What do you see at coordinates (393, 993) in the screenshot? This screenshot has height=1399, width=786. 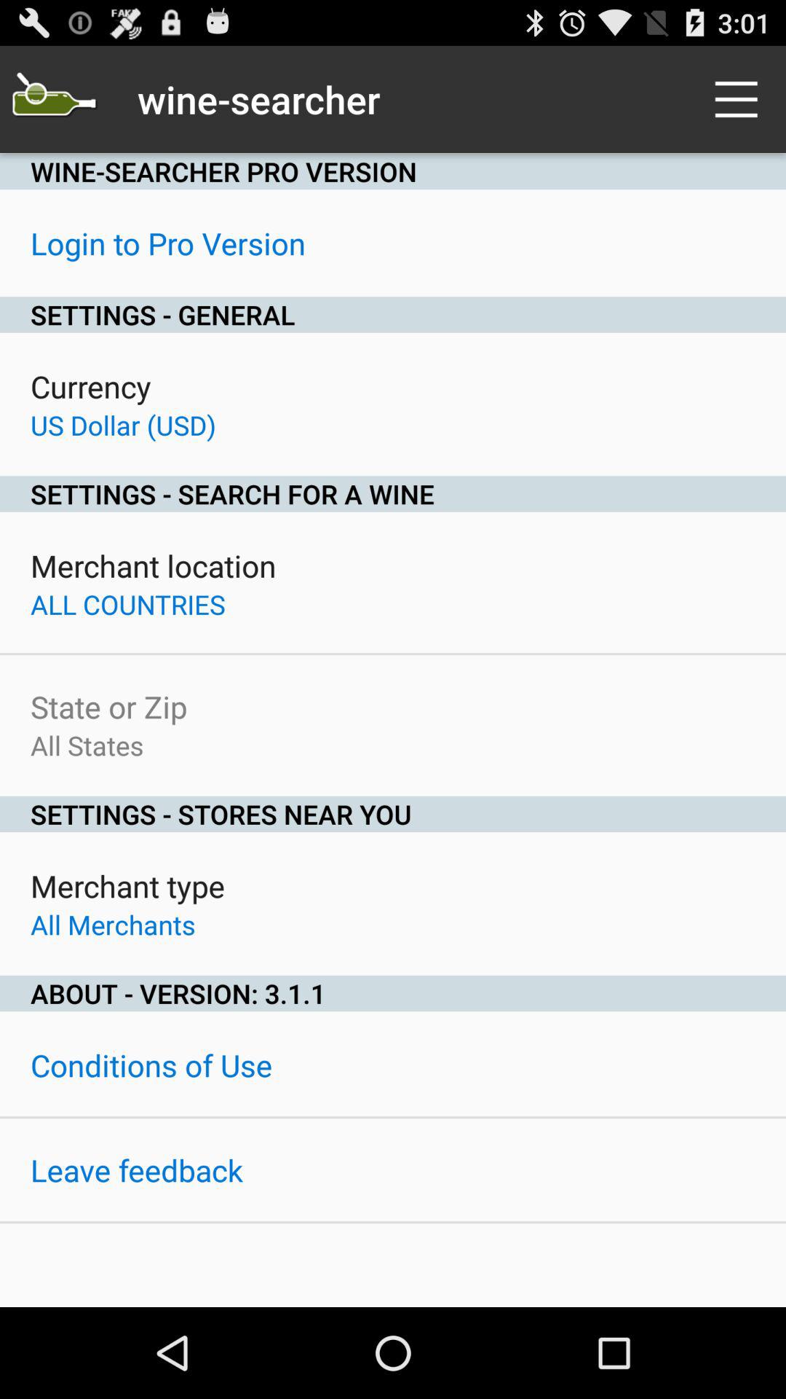 I see `choose the icon below all merchants item` at bounding box center [393, 993].